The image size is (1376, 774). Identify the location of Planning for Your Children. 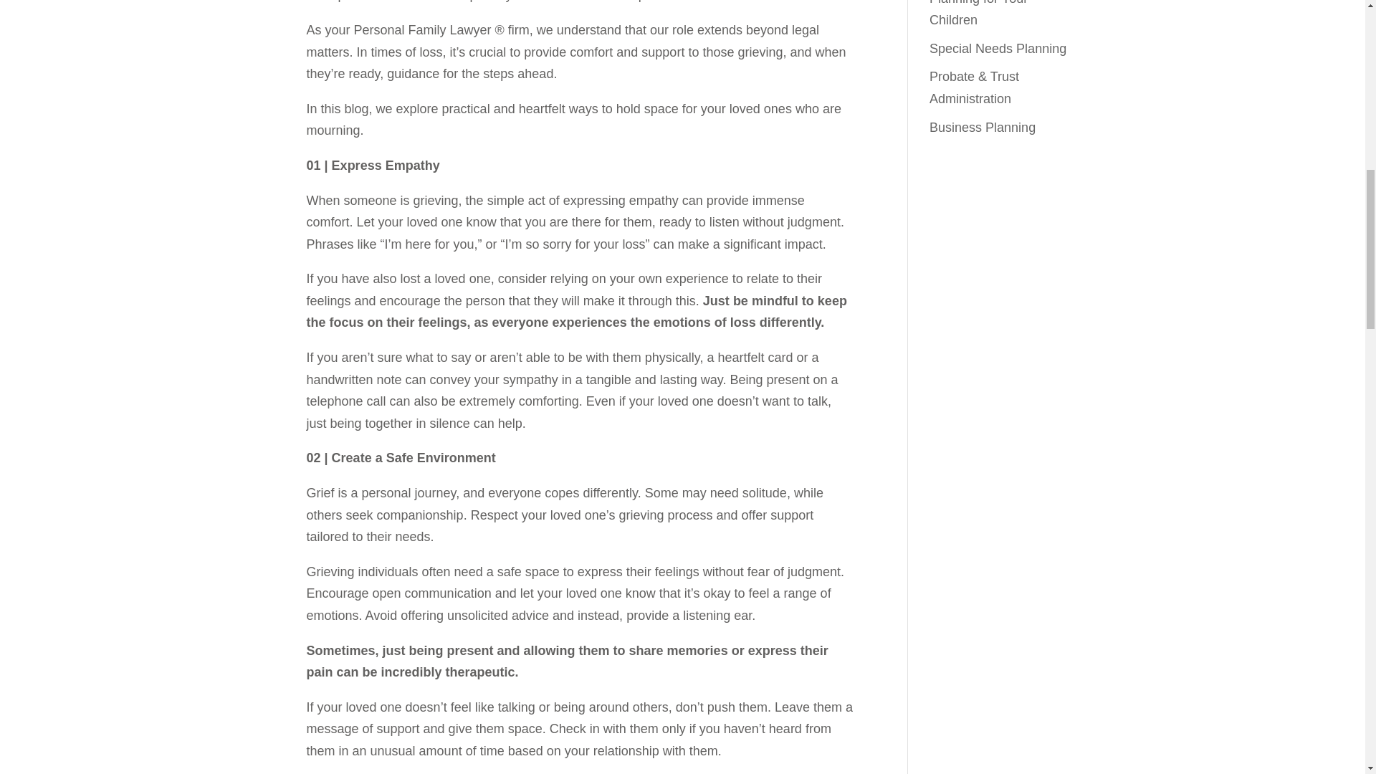
(979, 14).